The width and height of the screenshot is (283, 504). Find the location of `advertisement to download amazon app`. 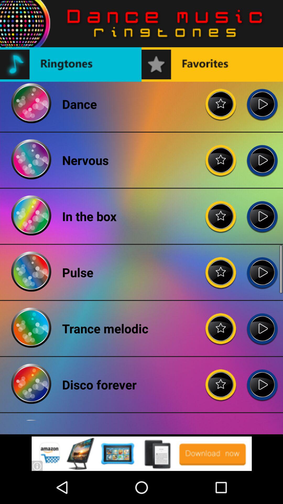

advertisement to download amazon app is located at coordinates (141, 454).